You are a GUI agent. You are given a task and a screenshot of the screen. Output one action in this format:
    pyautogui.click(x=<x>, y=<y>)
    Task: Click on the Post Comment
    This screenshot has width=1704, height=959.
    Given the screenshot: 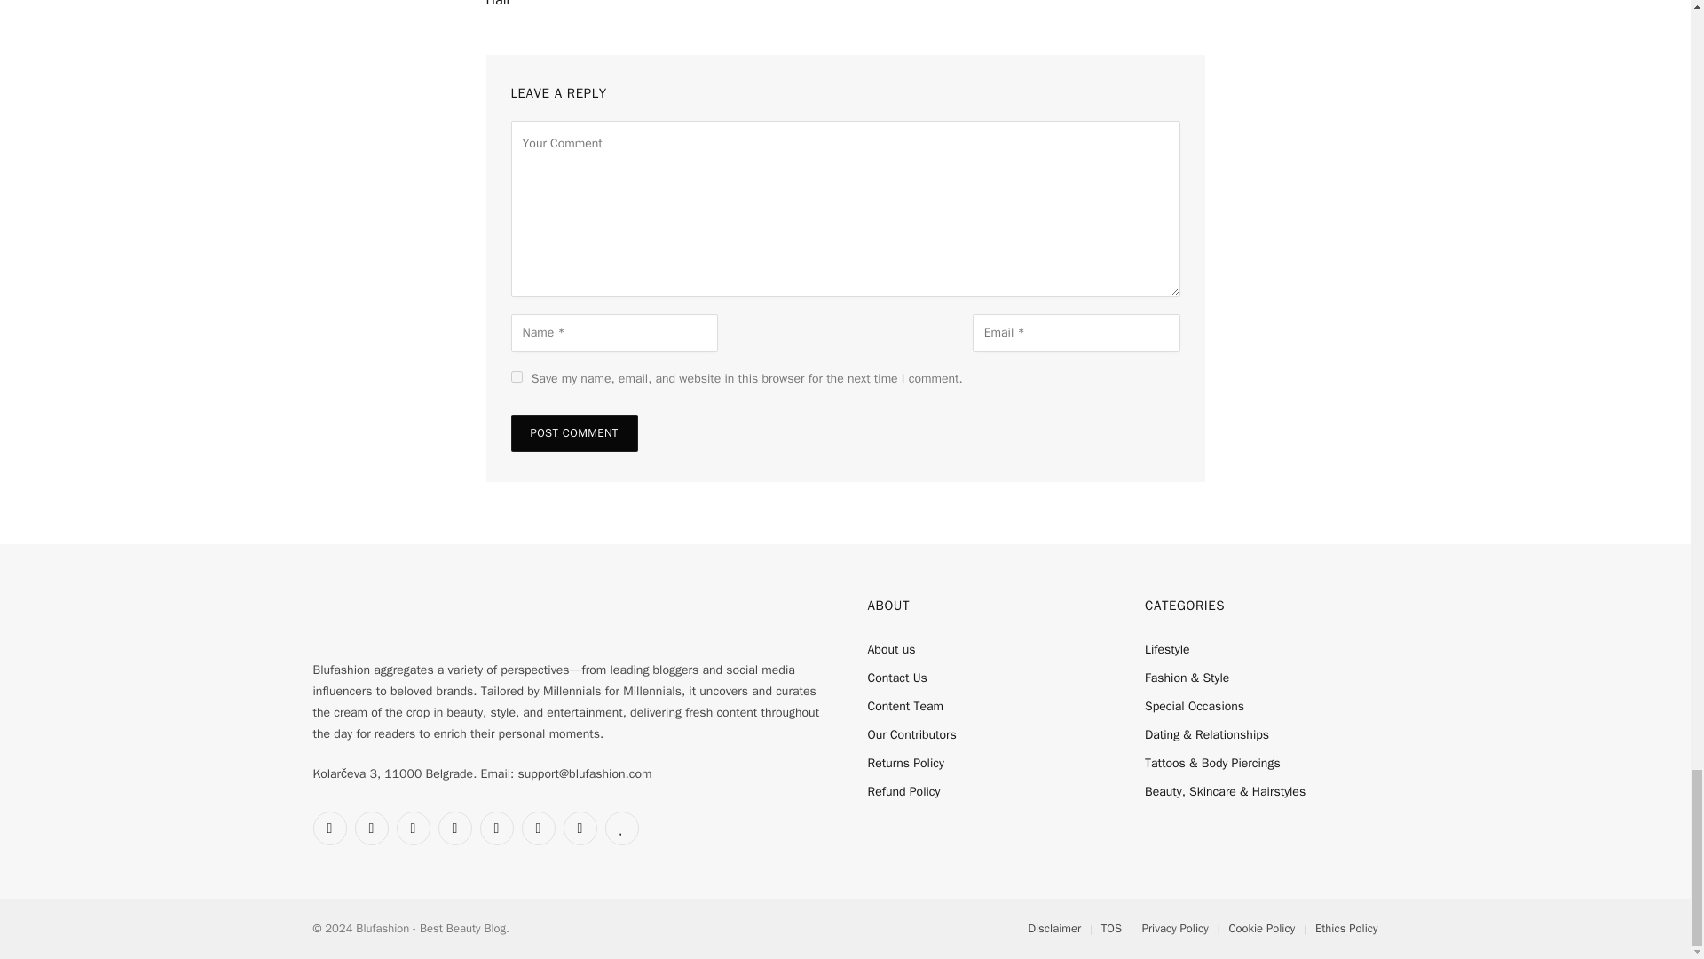 What is the action you would take?
    pyautogui.click(x=574, y=432)
    